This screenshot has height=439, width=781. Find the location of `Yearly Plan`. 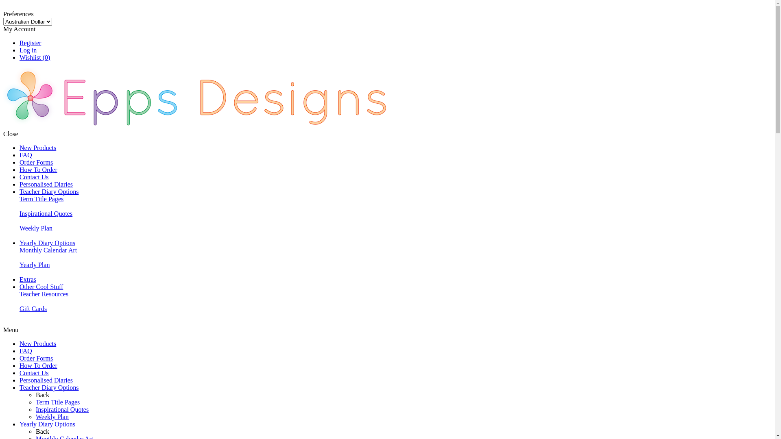

Yearly Plan is located at coordinates (35, 265).